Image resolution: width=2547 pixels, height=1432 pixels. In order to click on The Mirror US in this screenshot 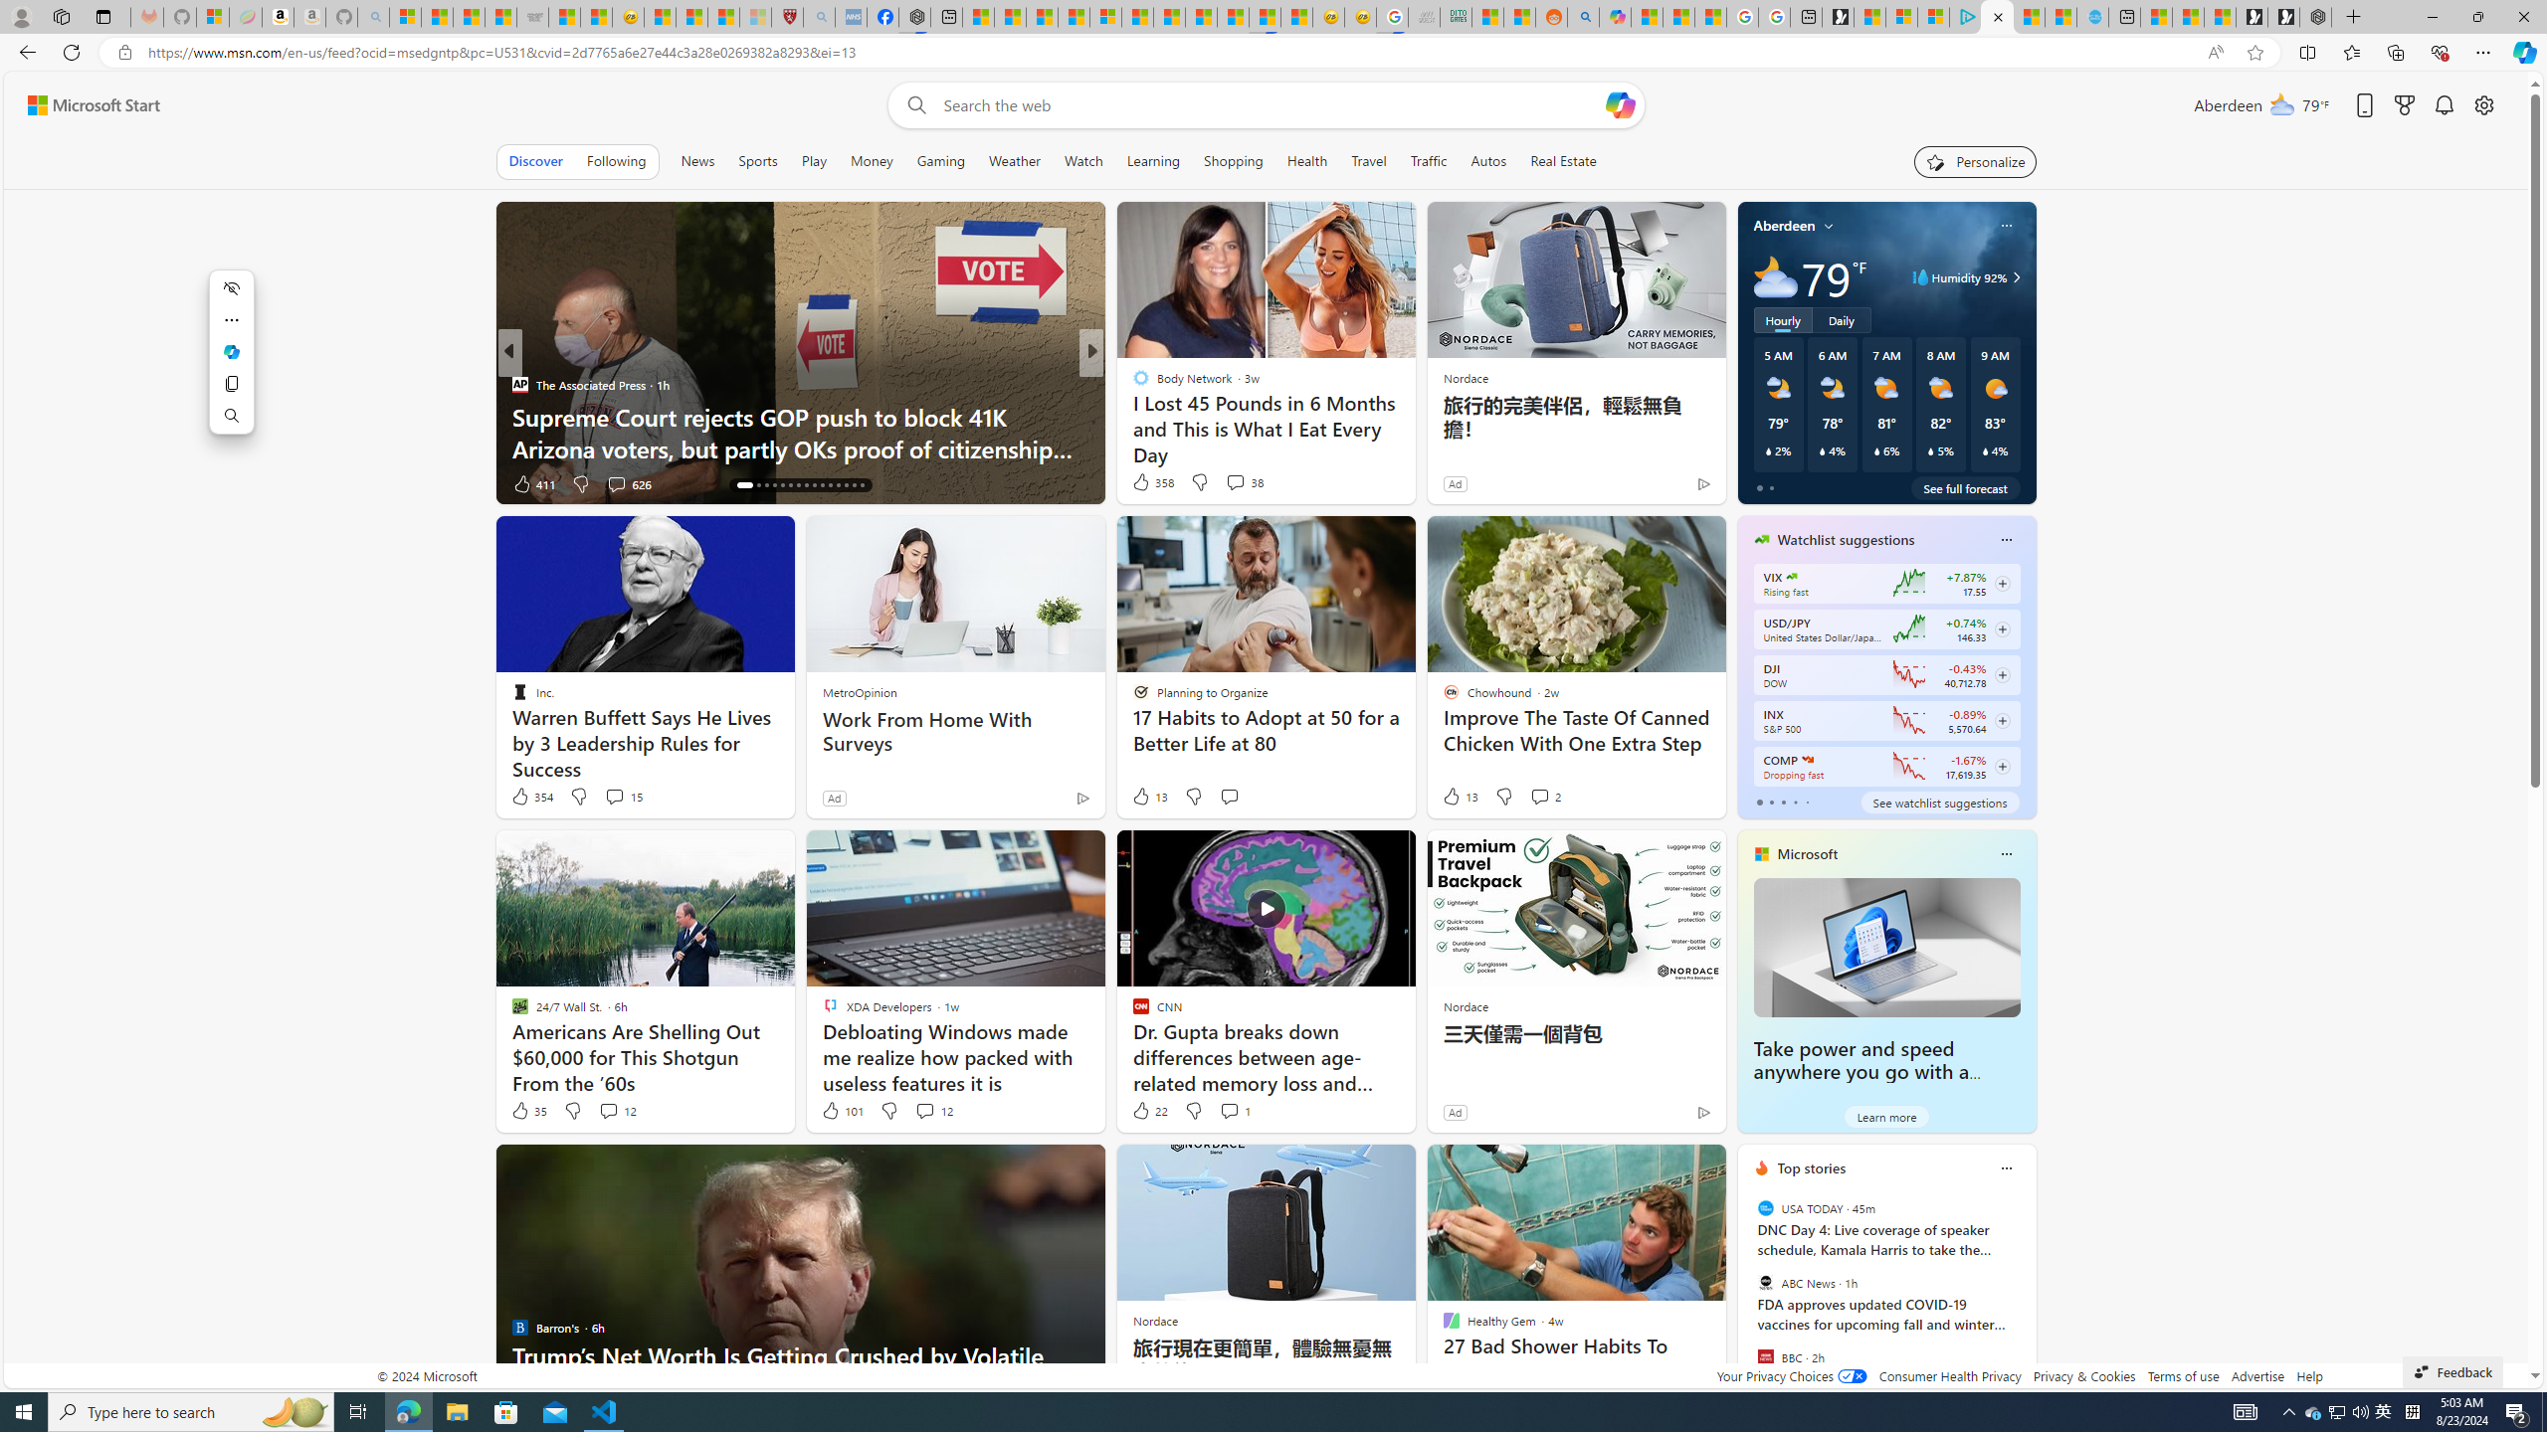, I will do `click(1131, 384)`.